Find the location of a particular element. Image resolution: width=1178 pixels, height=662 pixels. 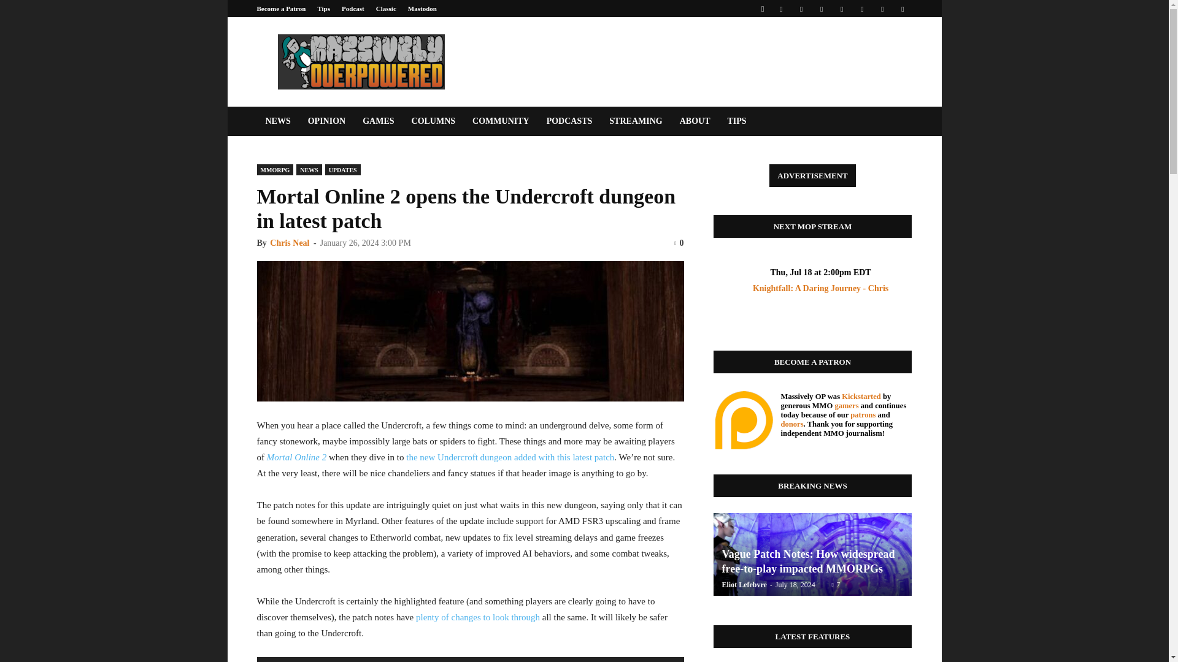

RSS is located at coordinates (842, 9).